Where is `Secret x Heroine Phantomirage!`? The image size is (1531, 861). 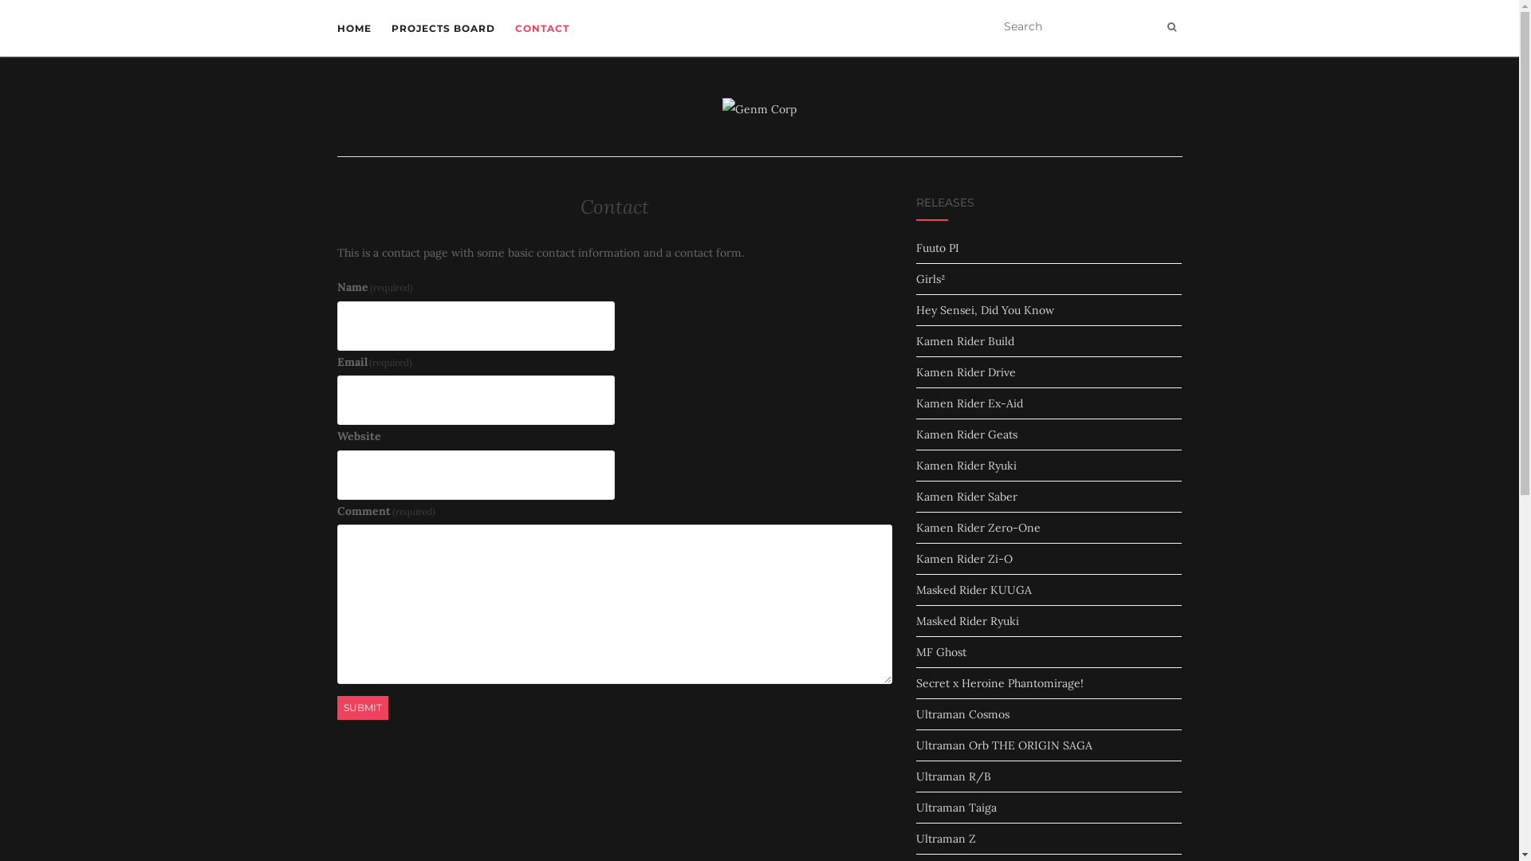 Secret x Heroine Phantomirage! is located at coordinates (1000, 683).